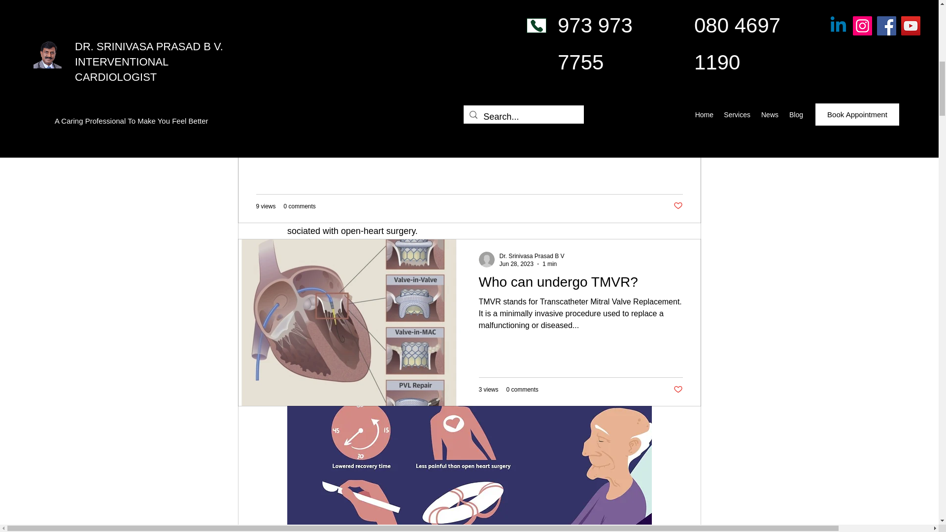 This screenshot has height=532, width=946. I want to click on 0 comments, so click(525, 22).